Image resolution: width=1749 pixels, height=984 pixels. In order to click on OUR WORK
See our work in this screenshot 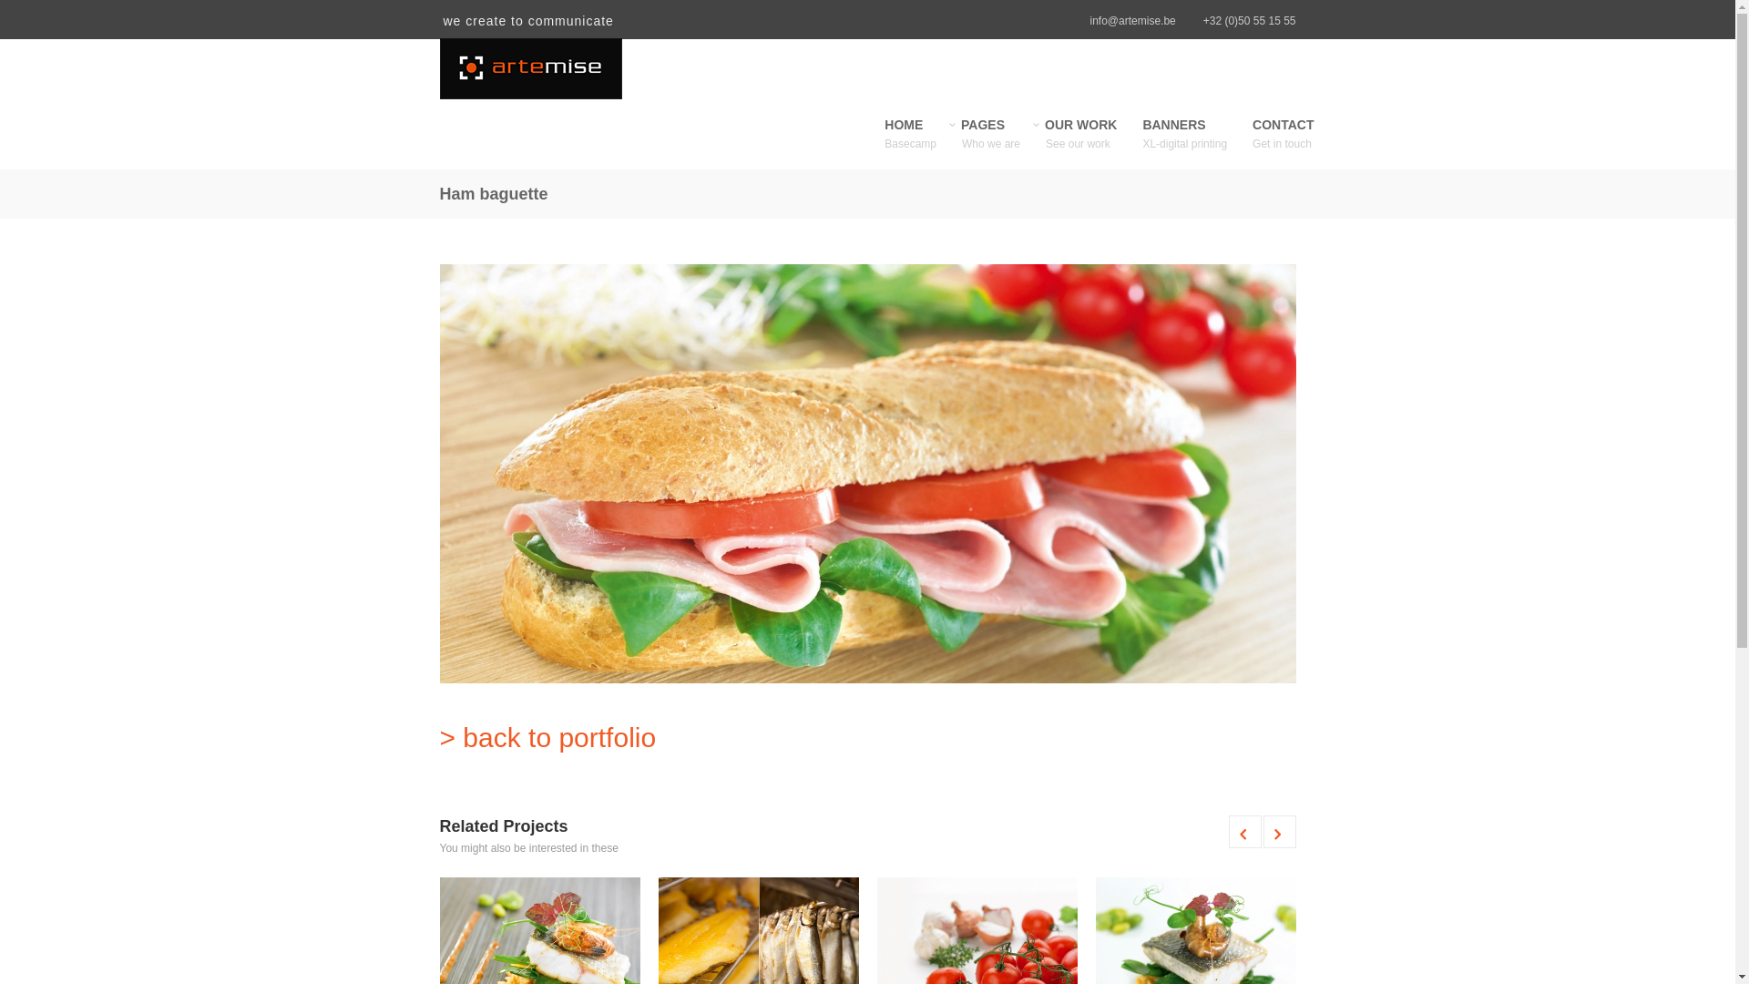, I will do `click(1081, 144)`.